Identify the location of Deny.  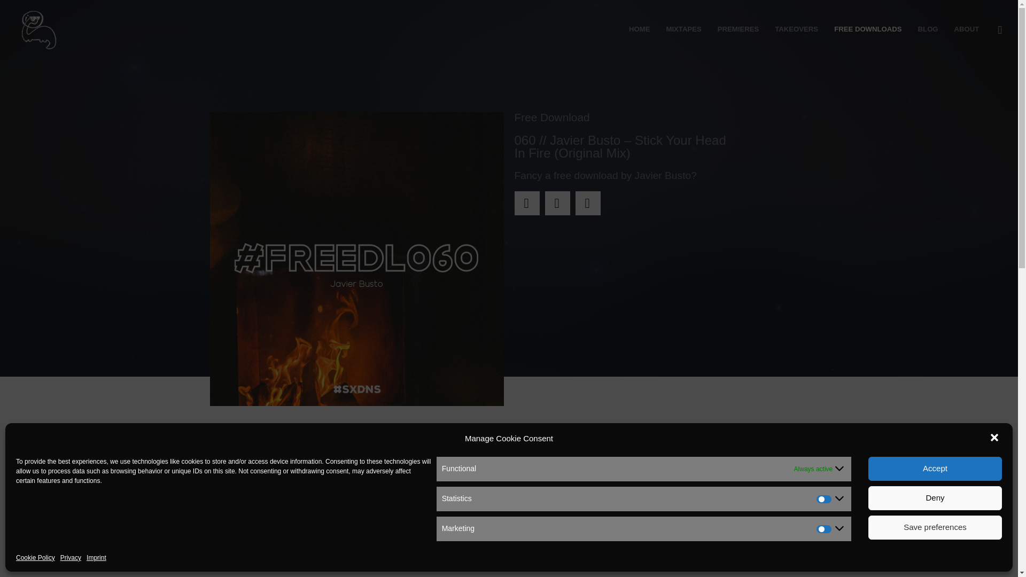
(935, 498).